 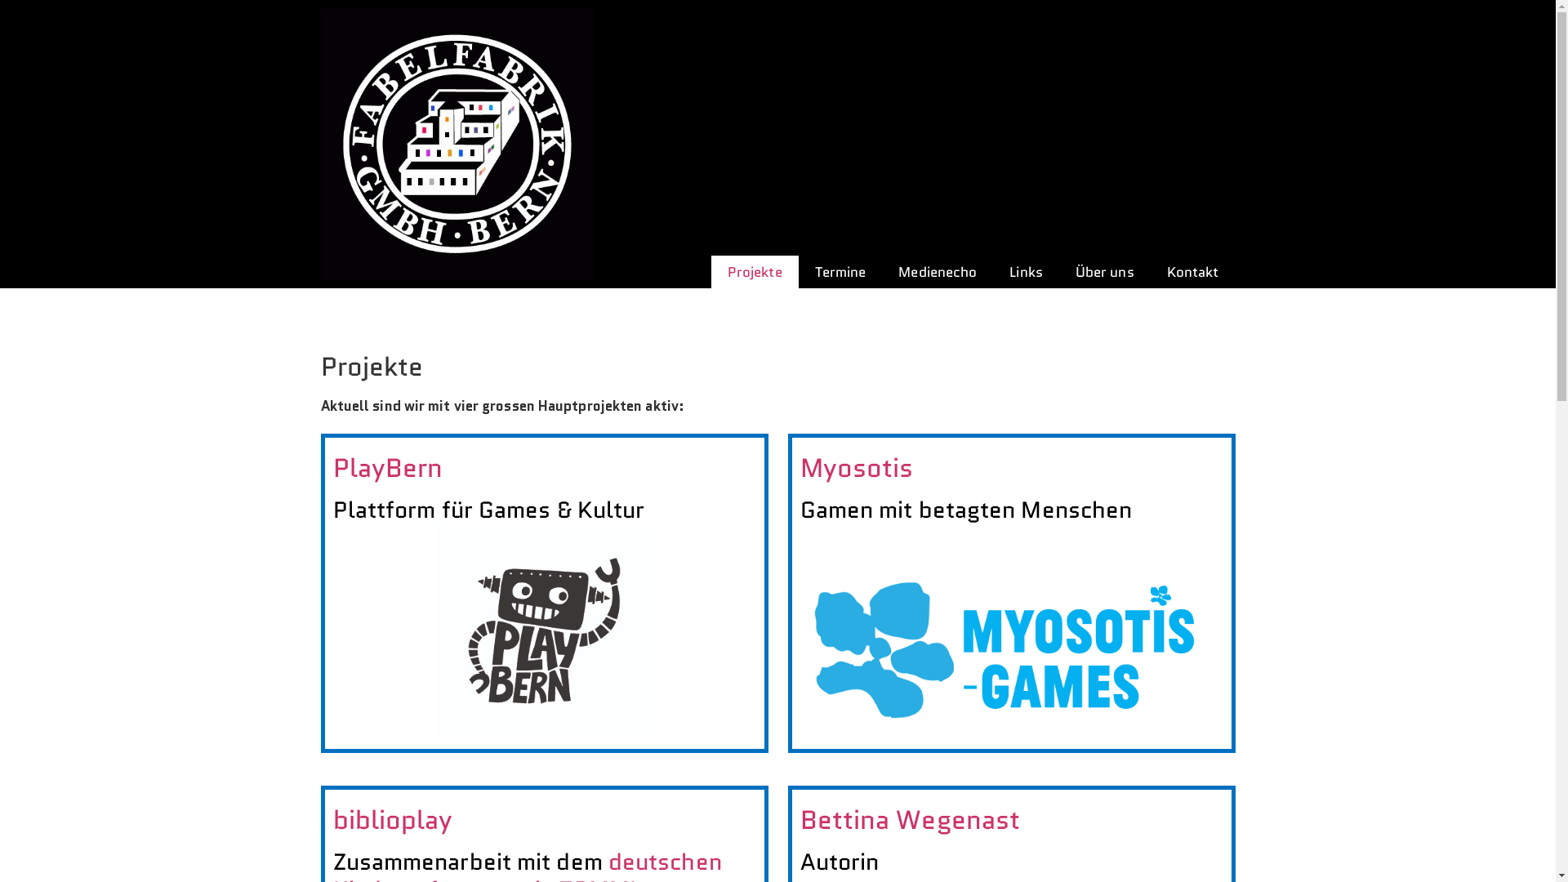 What do you see at coordinates (910, 820) in the screenshot?
I see `Bettina Wegenast` at bounding box center [910, 820].